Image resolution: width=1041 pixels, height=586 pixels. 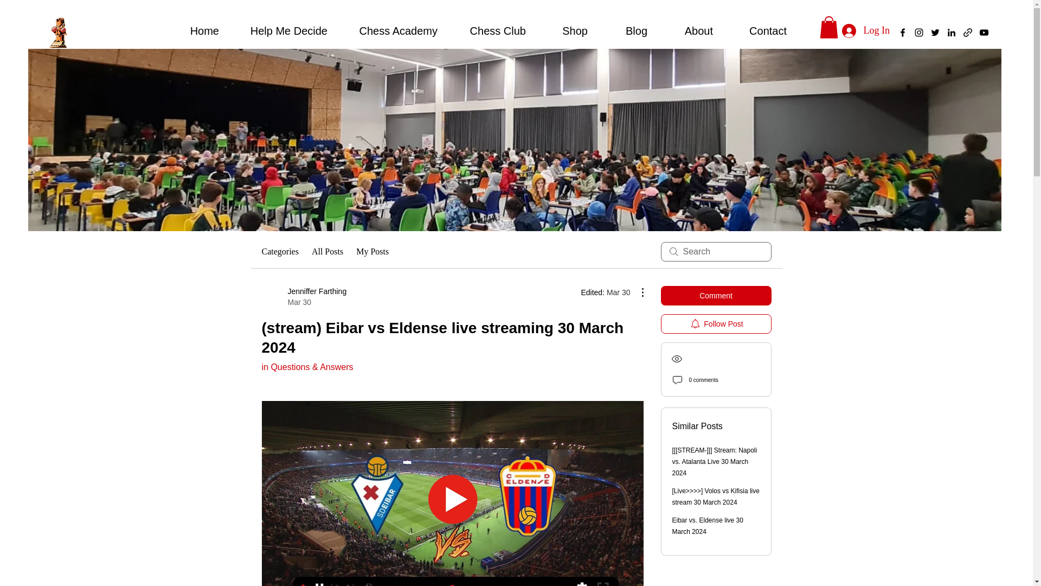 I want to click on All Posts, so click(x=327, y=252).